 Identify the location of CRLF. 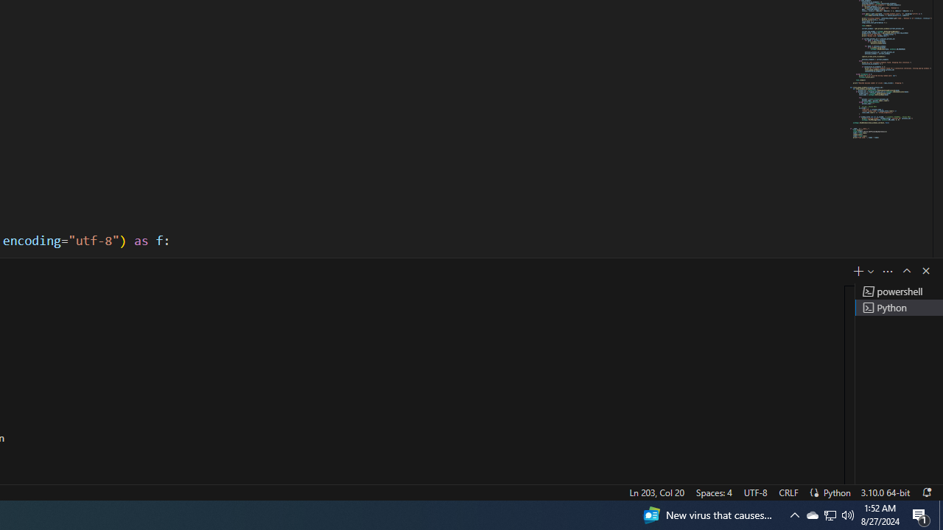
(788, 492).